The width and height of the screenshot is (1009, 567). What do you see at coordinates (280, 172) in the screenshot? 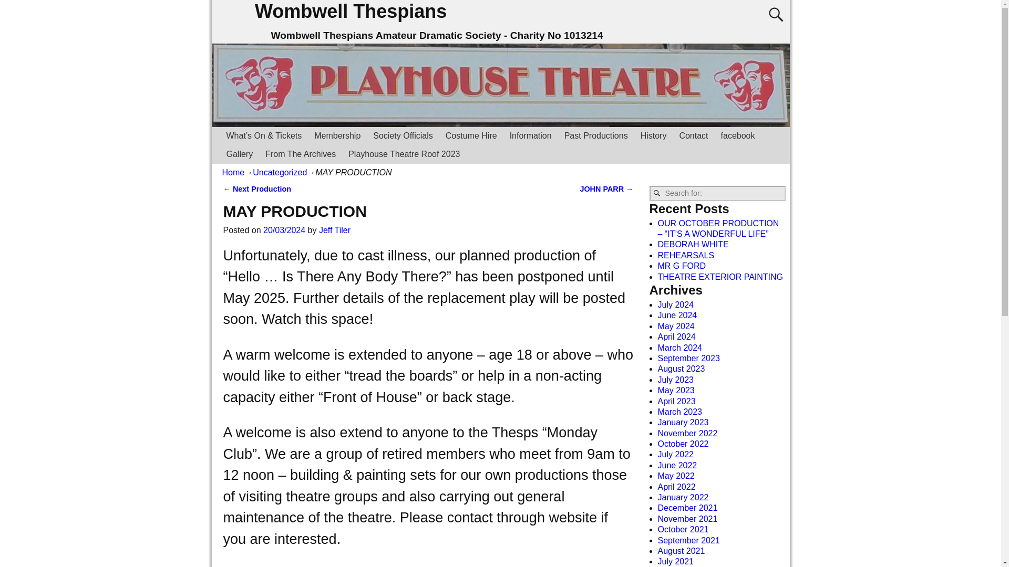
I see `Uncategorized` at bounding box center [280, 172].